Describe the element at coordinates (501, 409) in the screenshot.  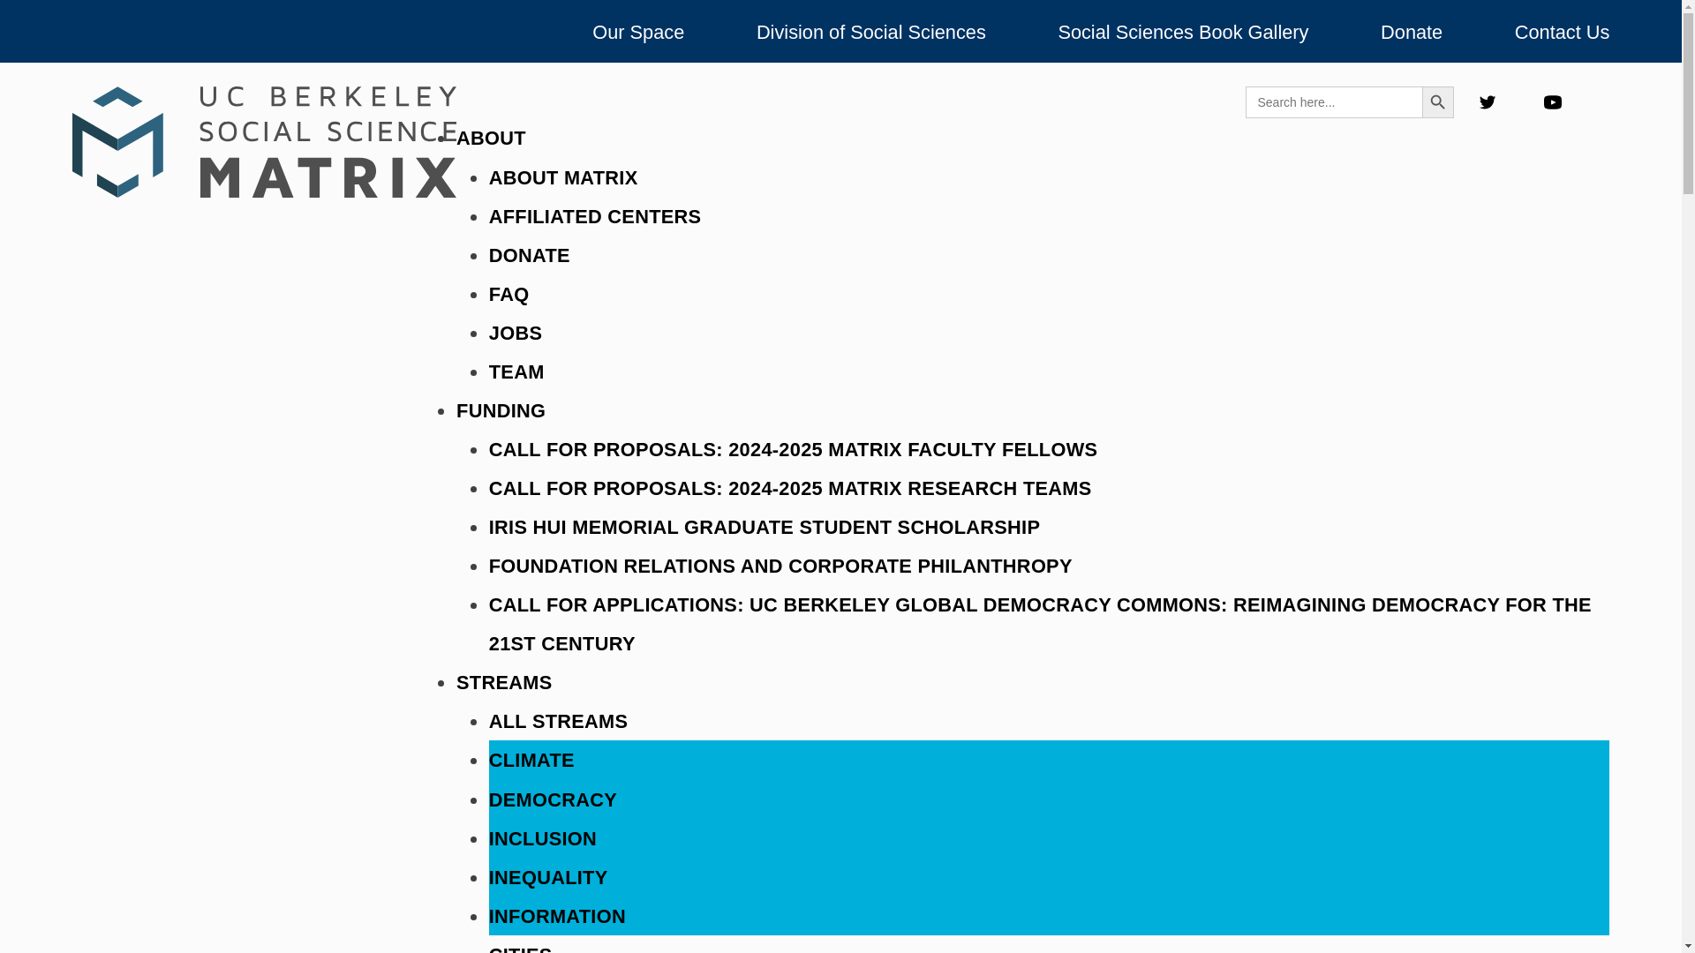
I see `FUNDING` at that location.